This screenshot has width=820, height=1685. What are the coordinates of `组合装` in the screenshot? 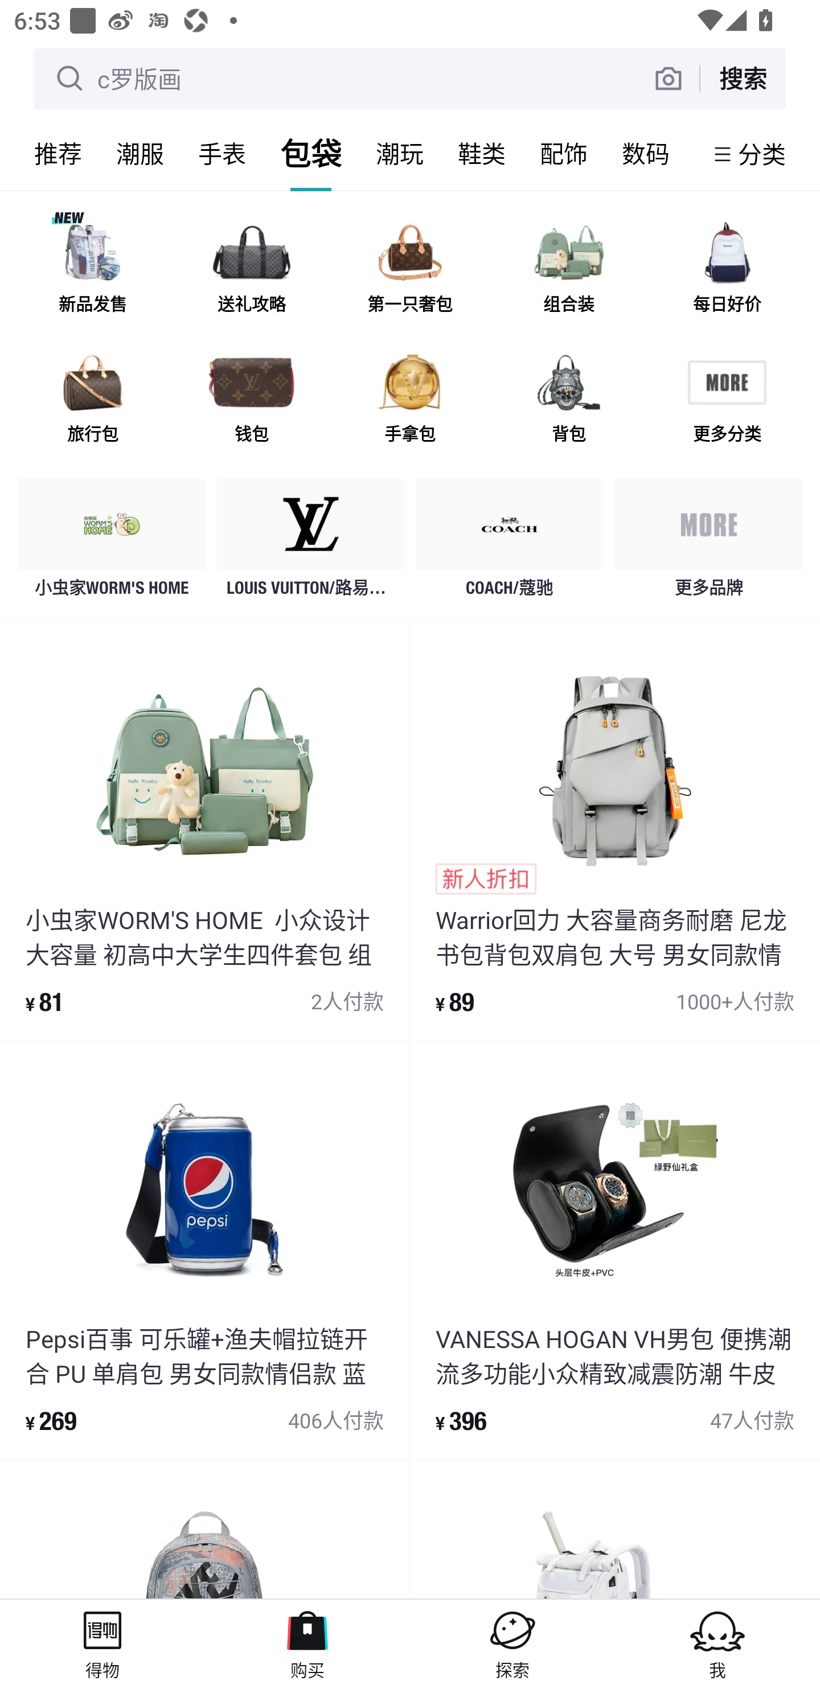 It's located at (568, 270).